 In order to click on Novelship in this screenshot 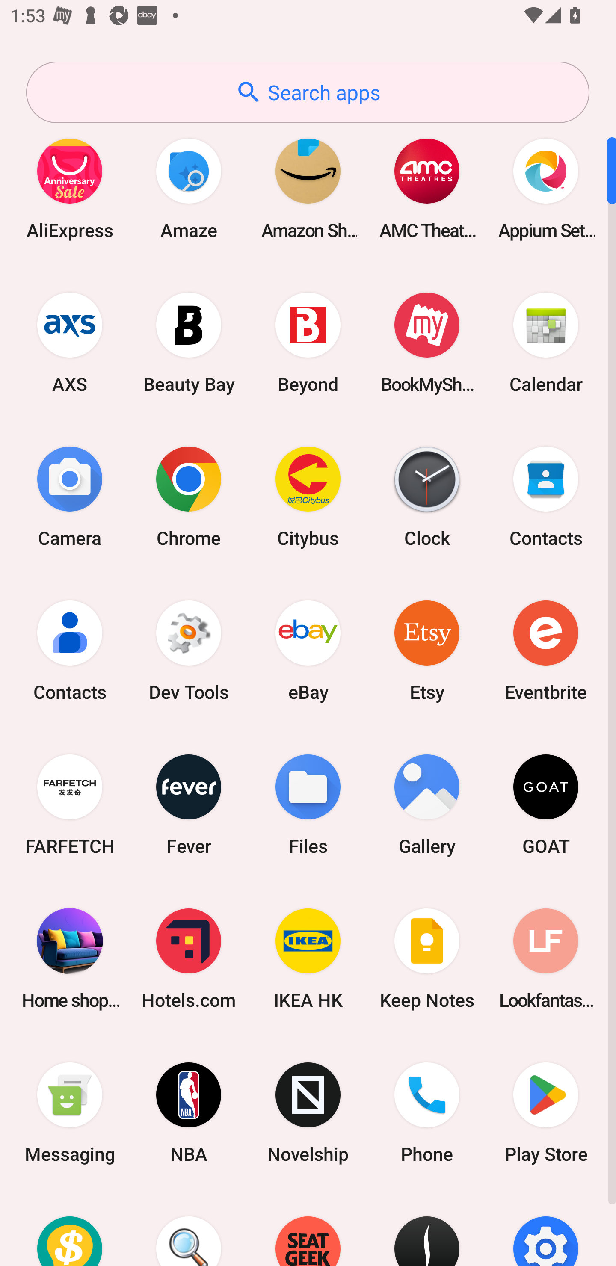, I will do `click(308, 1113)`.